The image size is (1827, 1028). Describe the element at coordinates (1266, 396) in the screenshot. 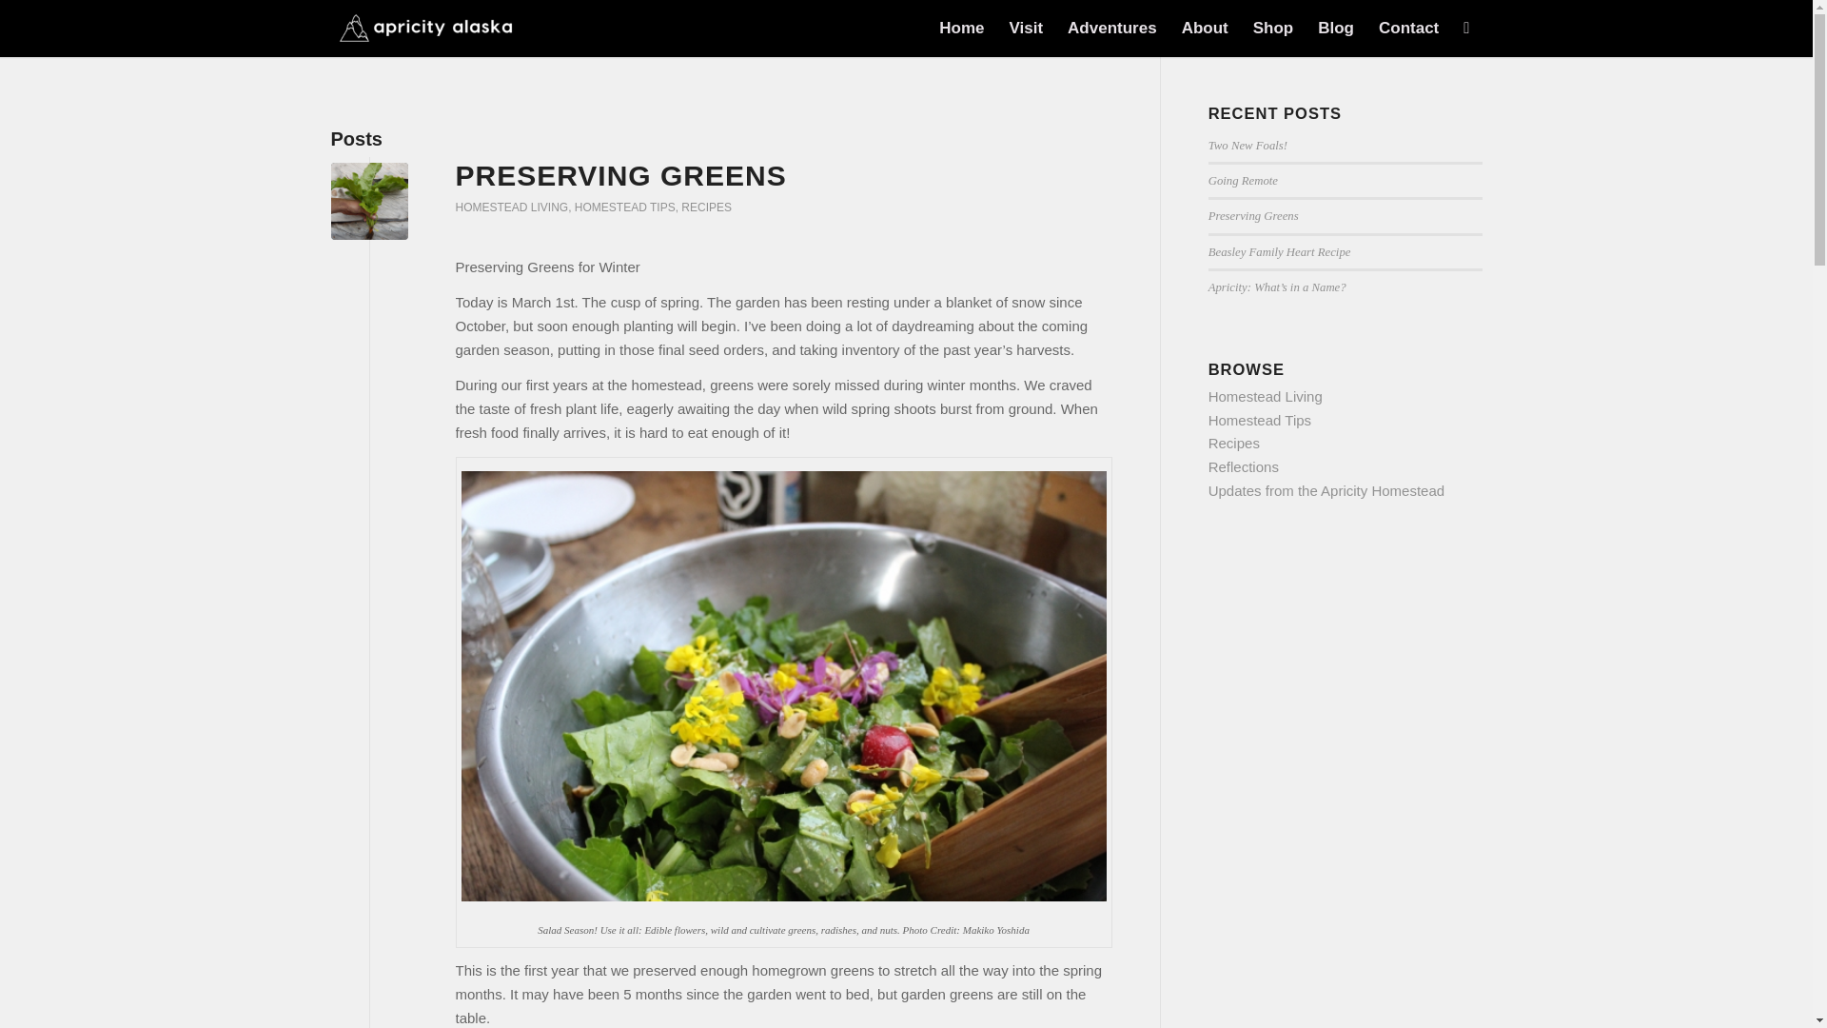

I see `Homestead Living` at that location.